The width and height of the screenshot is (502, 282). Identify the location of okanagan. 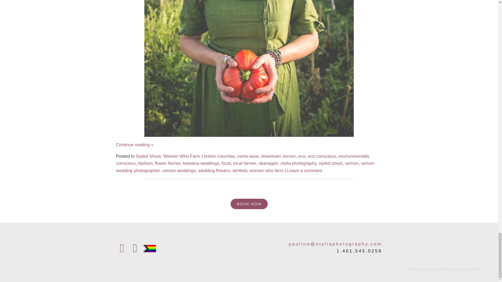
(268, 163).